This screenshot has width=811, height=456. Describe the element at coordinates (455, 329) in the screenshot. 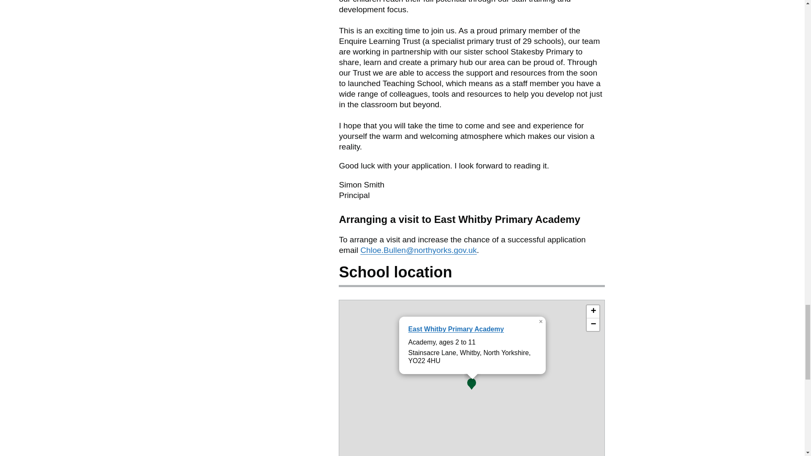

I see `East Whitby Primary Academy` at that location.